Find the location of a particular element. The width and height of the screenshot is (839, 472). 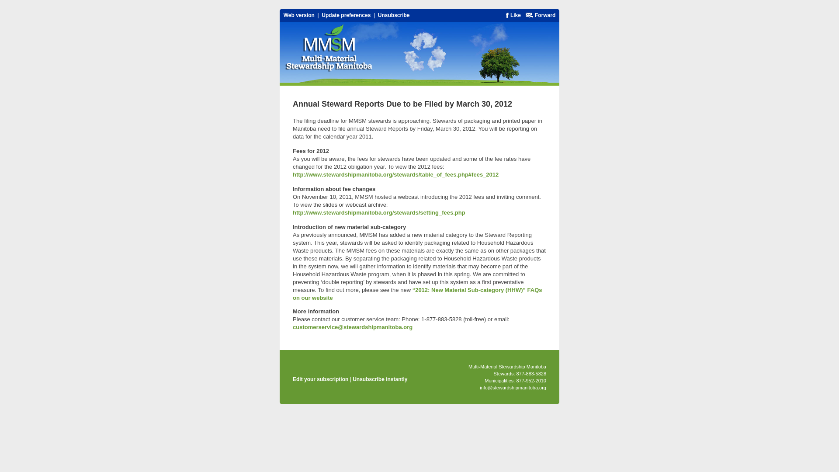

Update preferences is located at coordinates (346, 15).